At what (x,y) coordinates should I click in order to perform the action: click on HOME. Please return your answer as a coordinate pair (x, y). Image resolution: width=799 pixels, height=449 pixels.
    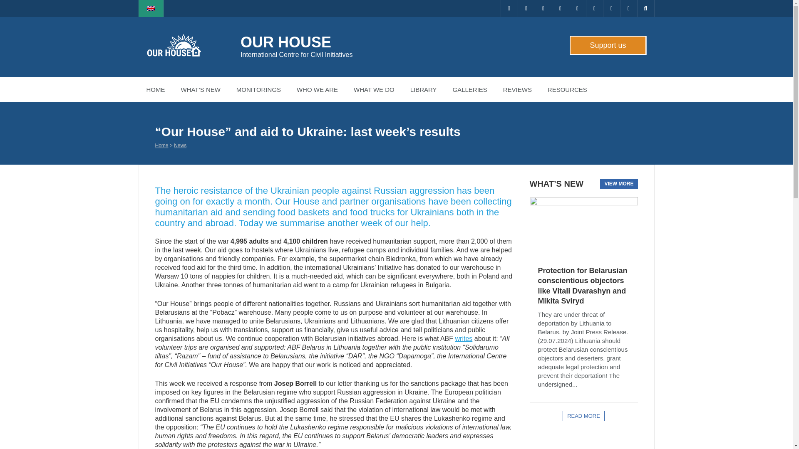
    Looking at the image, I should click on (155, 89).